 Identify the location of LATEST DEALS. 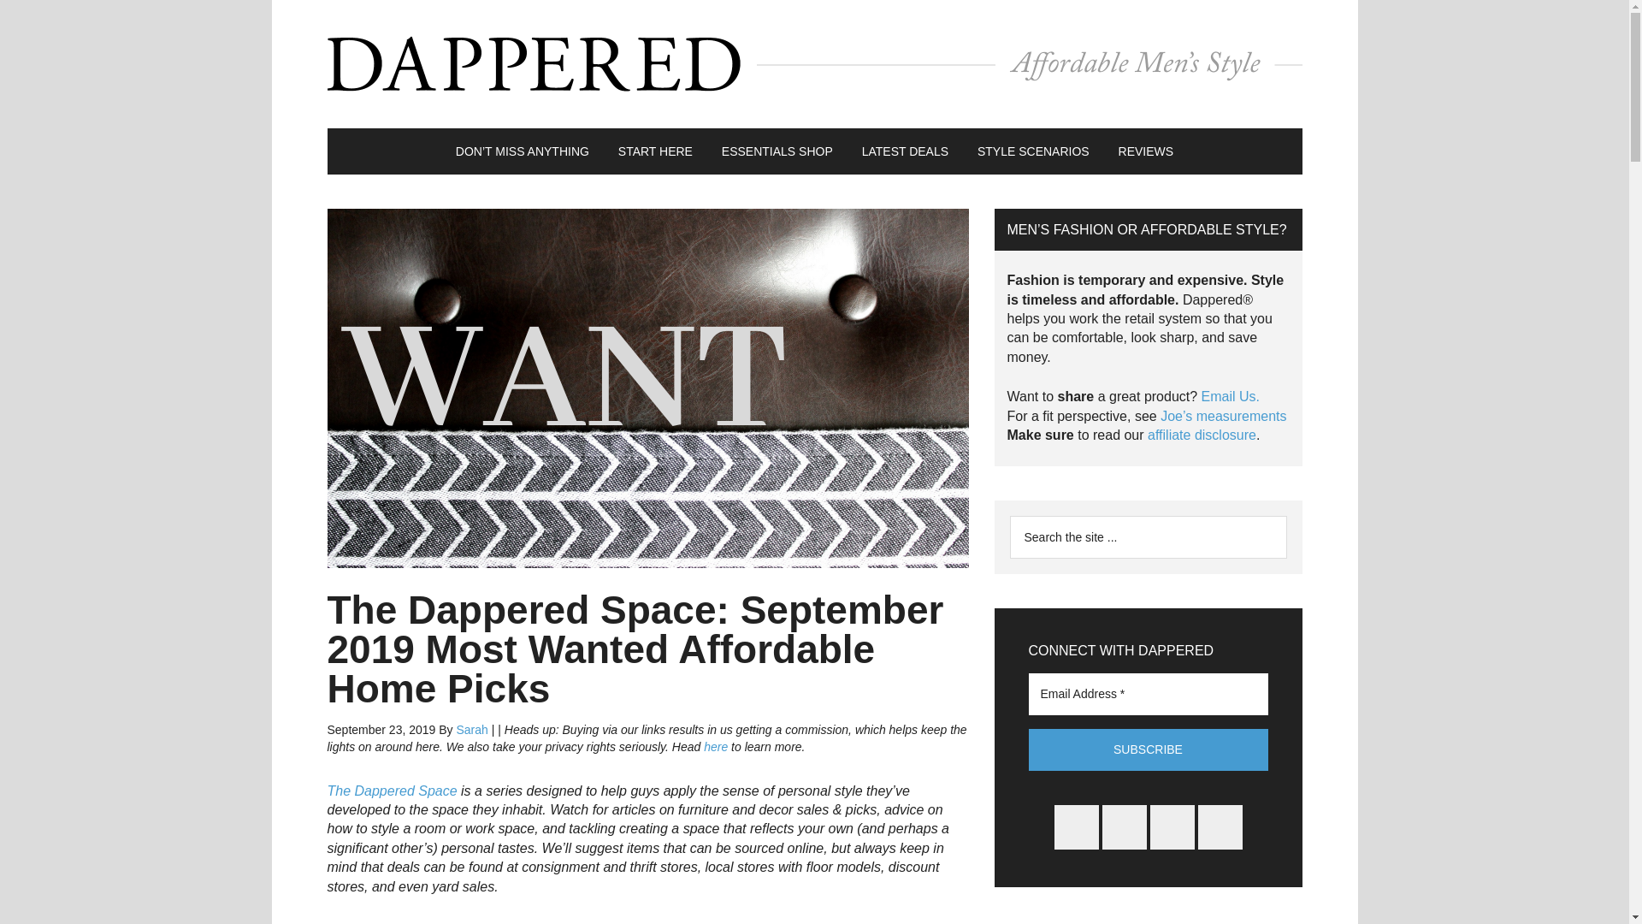
(905, 151).